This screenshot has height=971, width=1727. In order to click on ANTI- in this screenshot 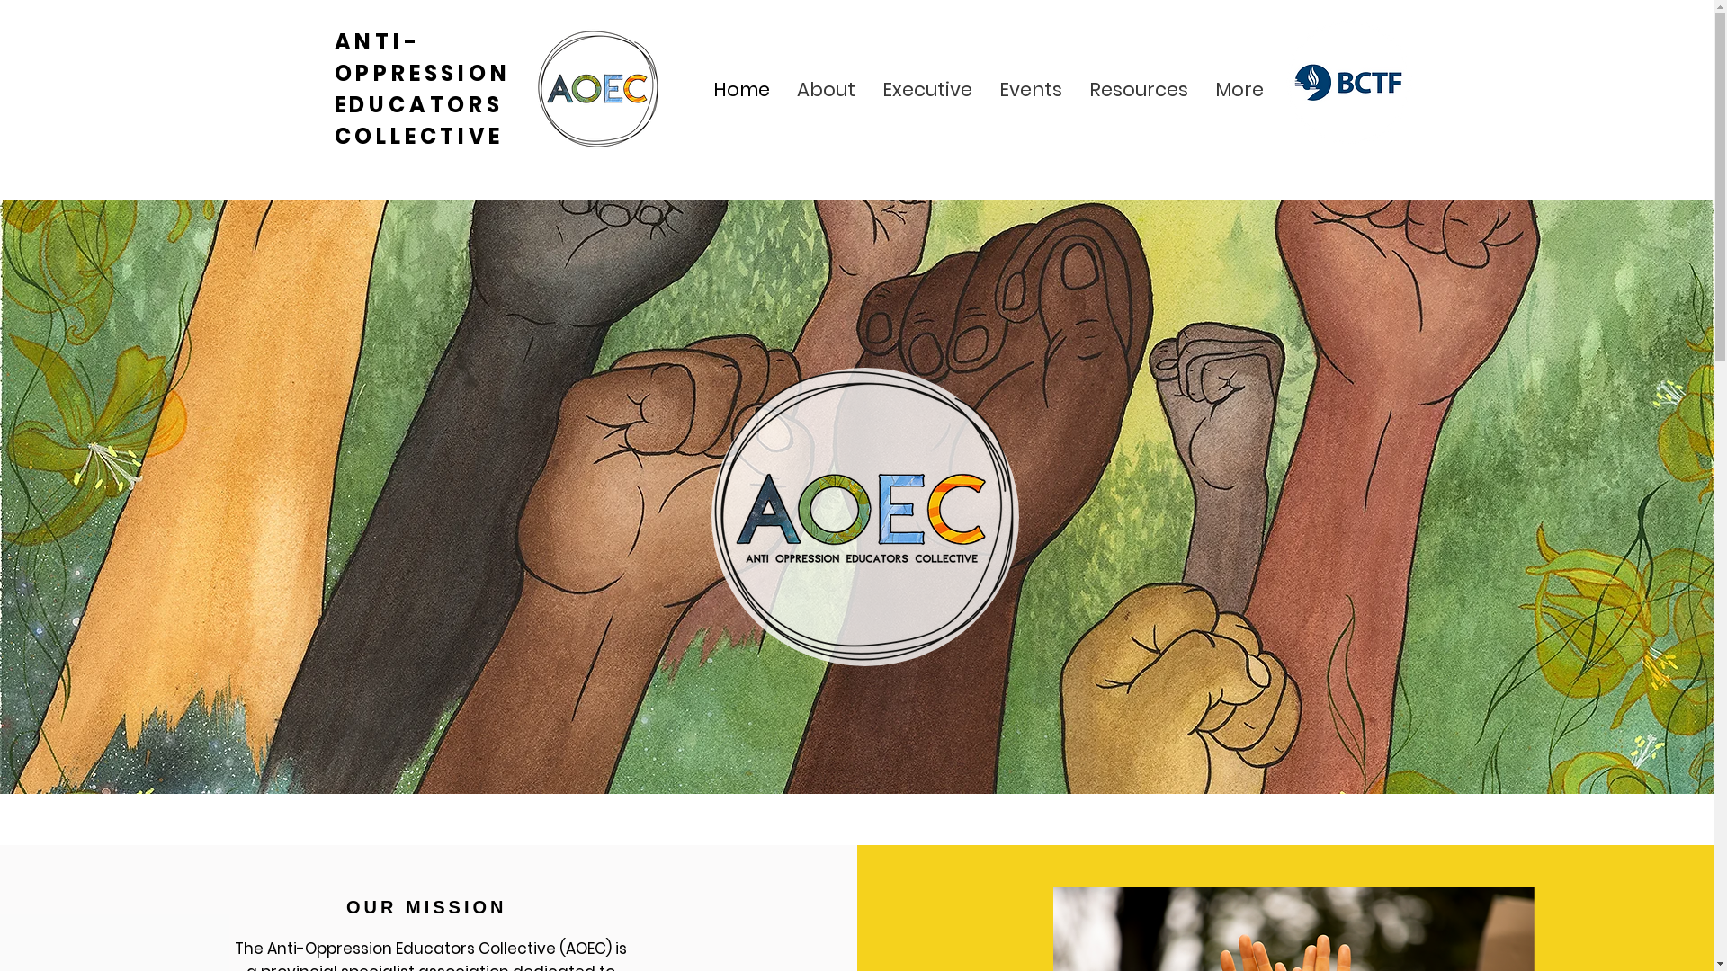, I will do `click(378, 41)`.